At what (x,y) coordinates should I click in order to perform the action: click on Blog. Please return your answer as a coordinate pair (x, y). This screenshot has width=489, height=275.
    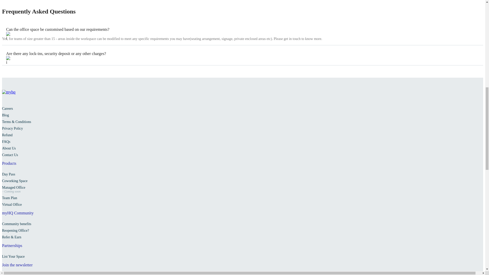
    Looking at the image, I should click on (5, 115).